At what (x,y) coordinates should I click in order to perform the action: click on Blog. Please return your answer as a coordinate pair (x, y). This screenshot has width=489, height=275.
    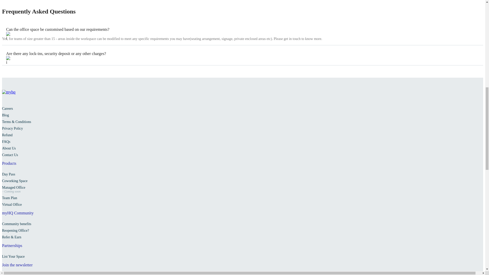
    Looking at the image, I should click on (5, 115).